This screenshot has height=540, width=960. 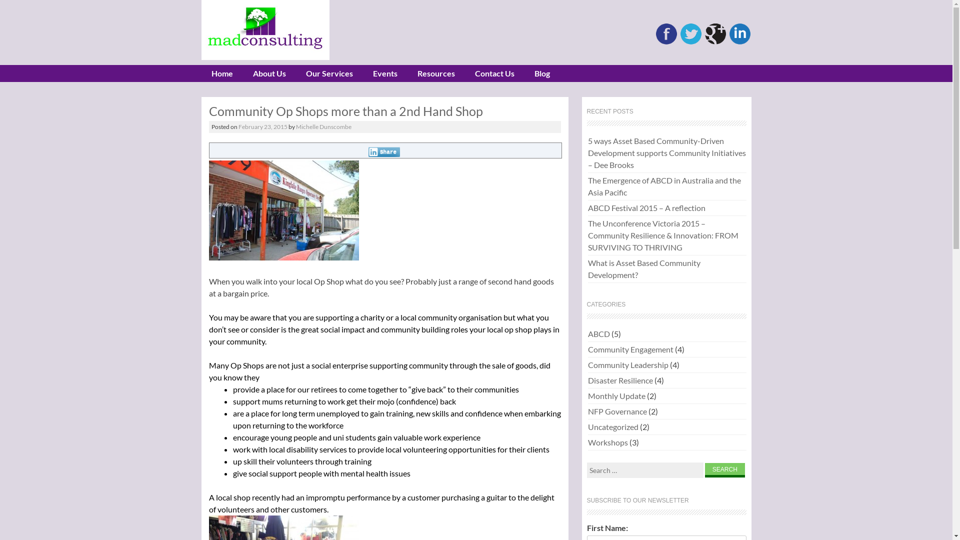 I want to click on Twitter, so click(x=690, y=42).